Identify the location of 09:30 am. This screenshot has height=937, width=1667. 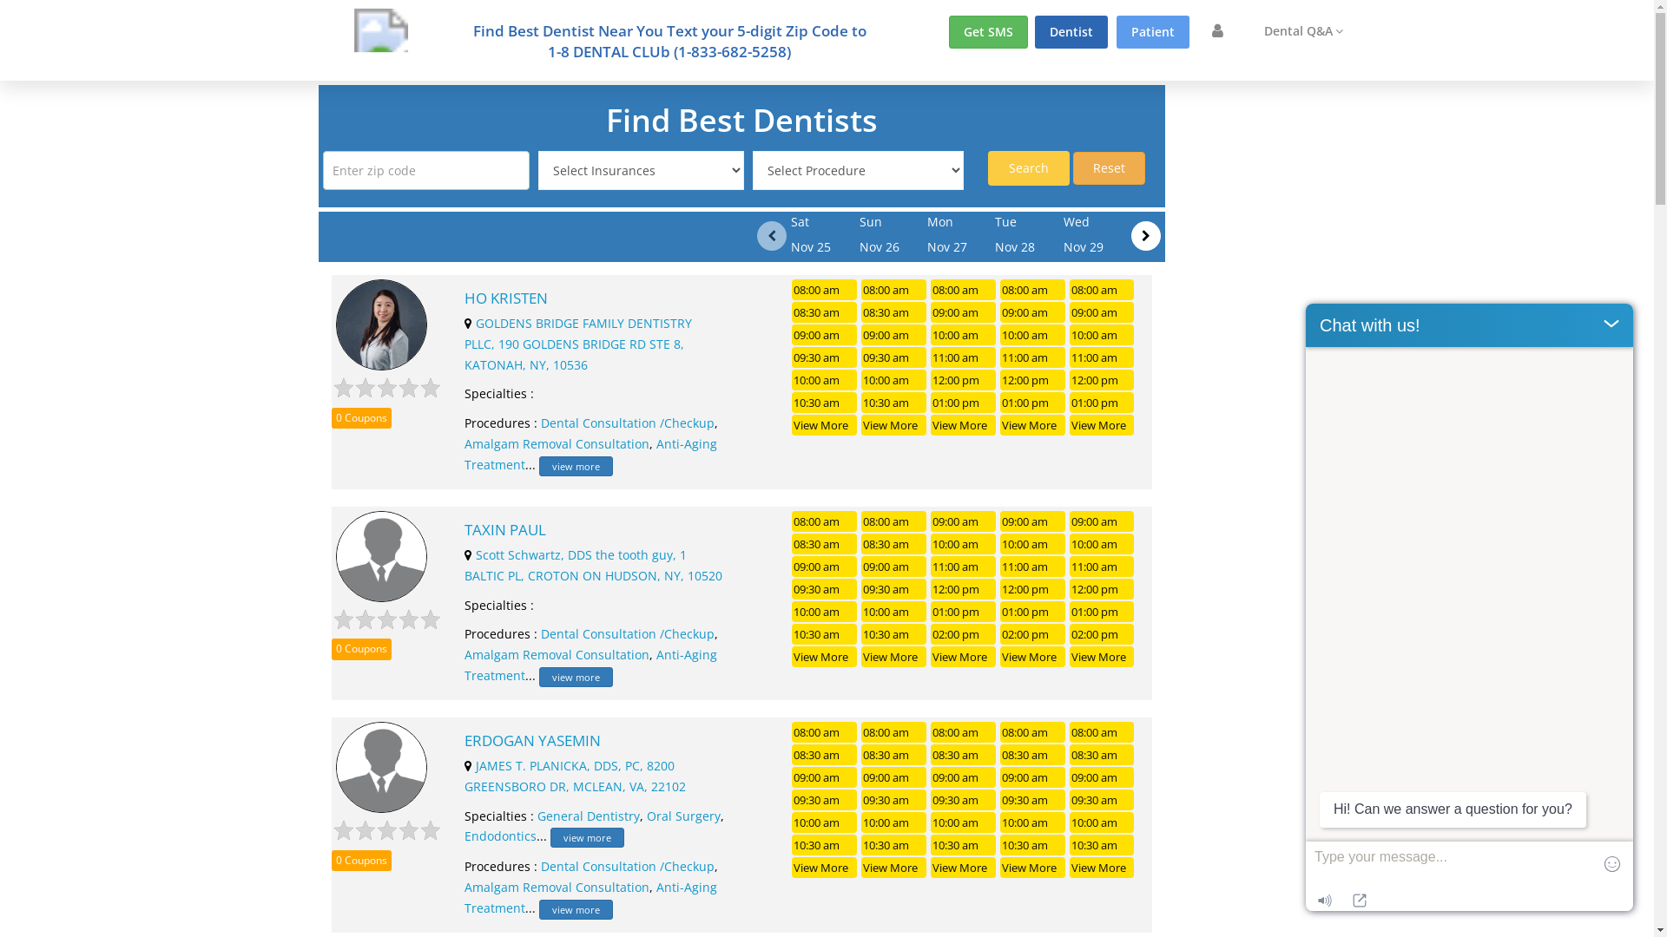
(825, 589).